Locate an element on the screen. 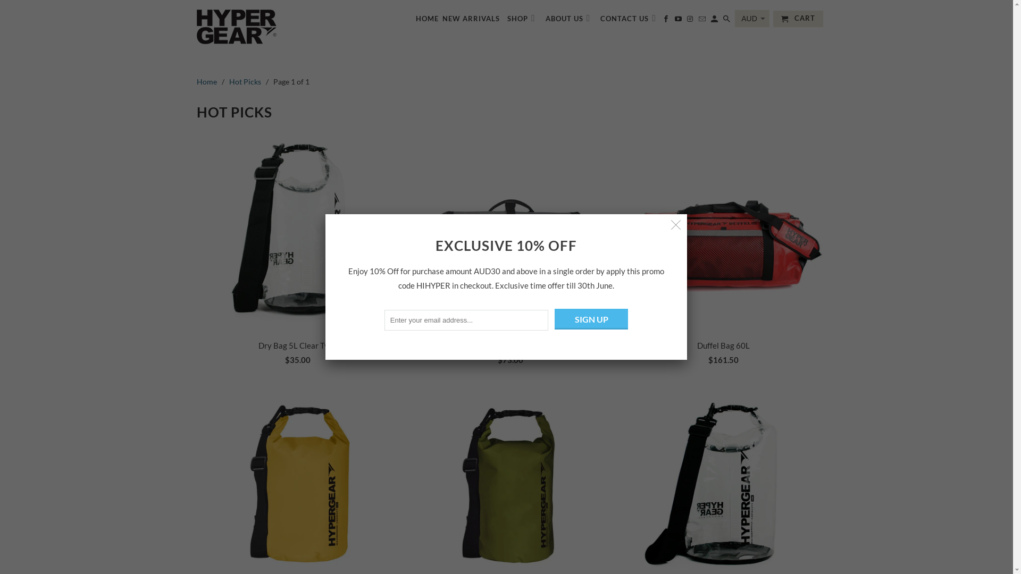 This screenshot has height=574, width=1021. Close is located at coordinates (676, 225).